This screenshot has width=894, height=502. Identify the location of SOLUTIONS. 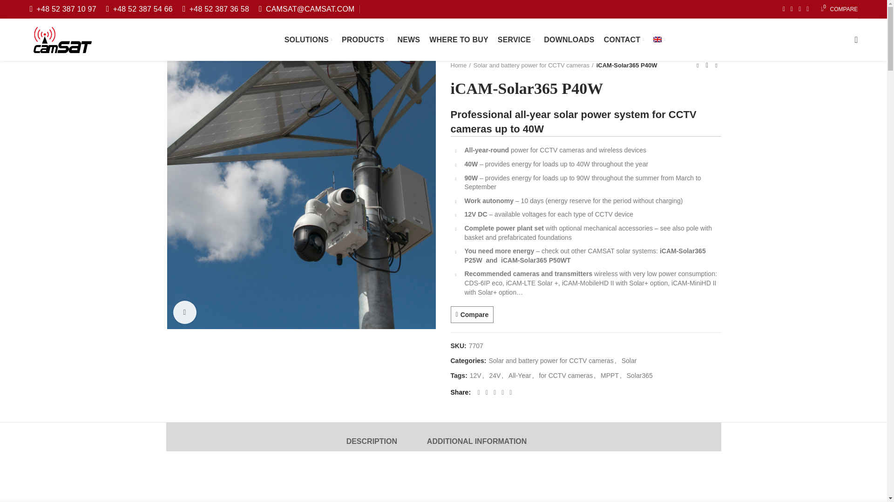
(839, 9).